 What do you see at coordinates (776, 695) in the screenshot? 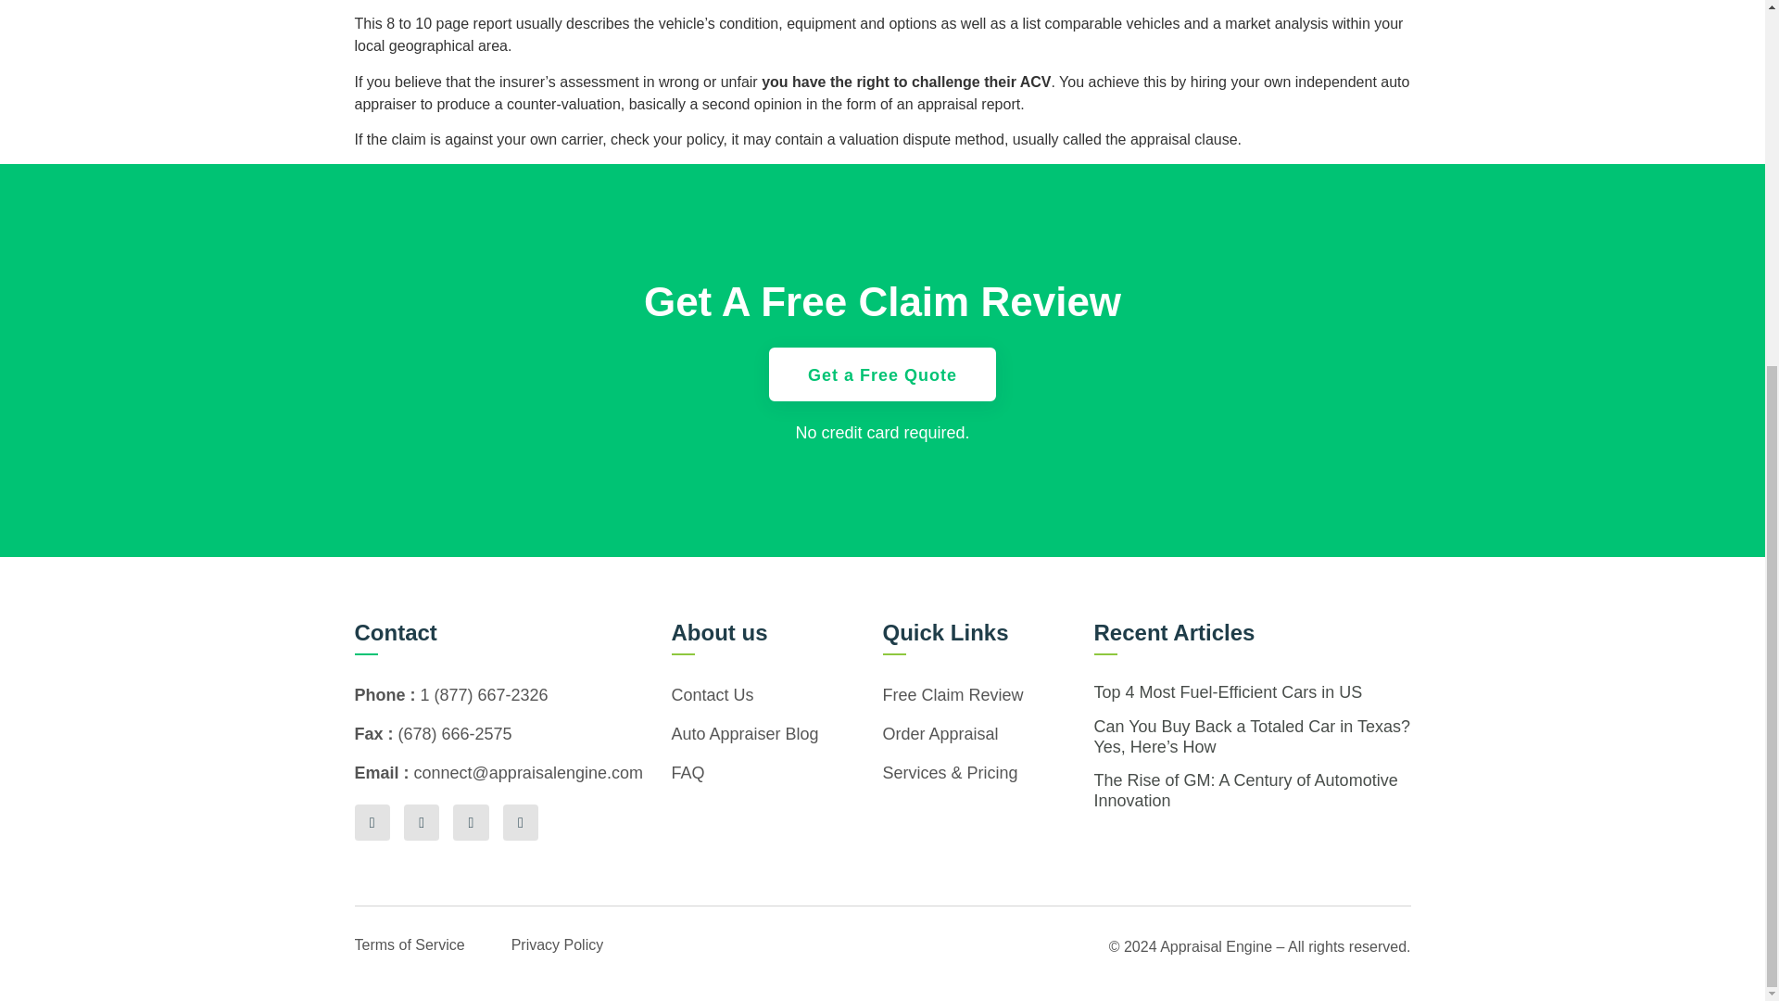
I see `Contact Us` at bounding box center [776, 695].